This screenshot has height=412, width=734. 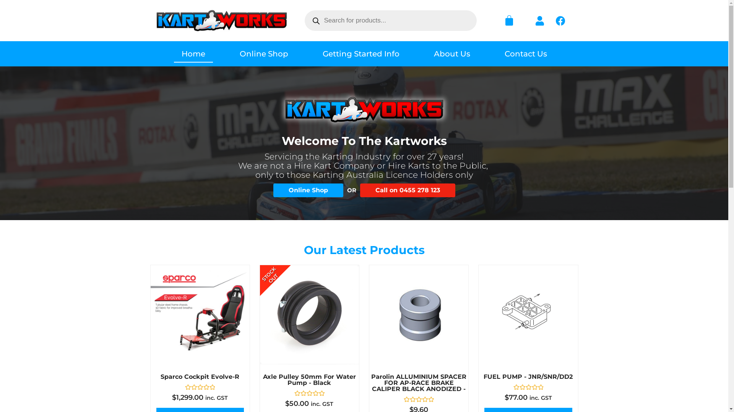 I want to click on Home, so click(x=193, y=54).